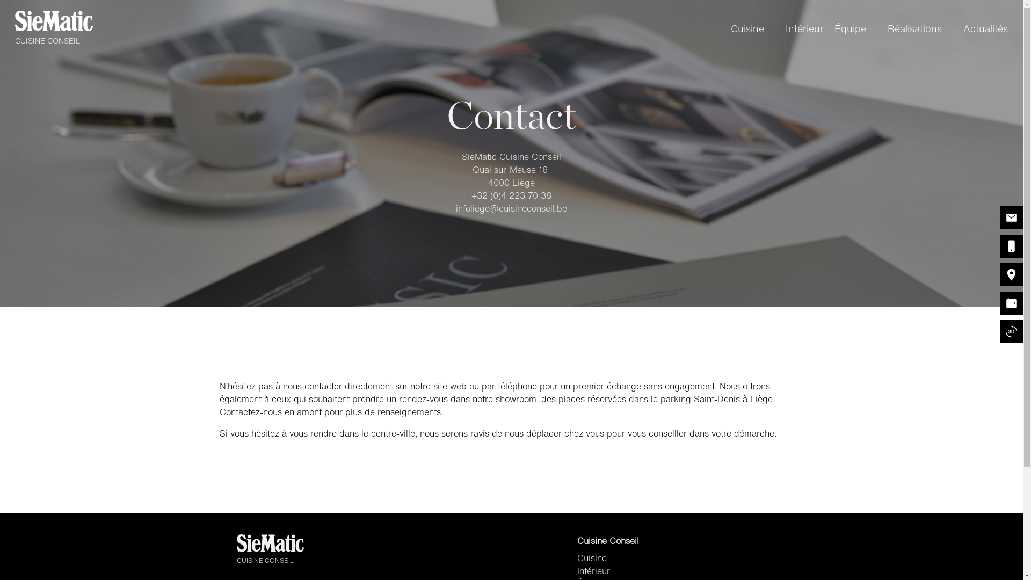  What do you see at coordinates (54, 29) in the screenshot?
I see `CUISINE CONSEIL` at bounding box center [54, 29].